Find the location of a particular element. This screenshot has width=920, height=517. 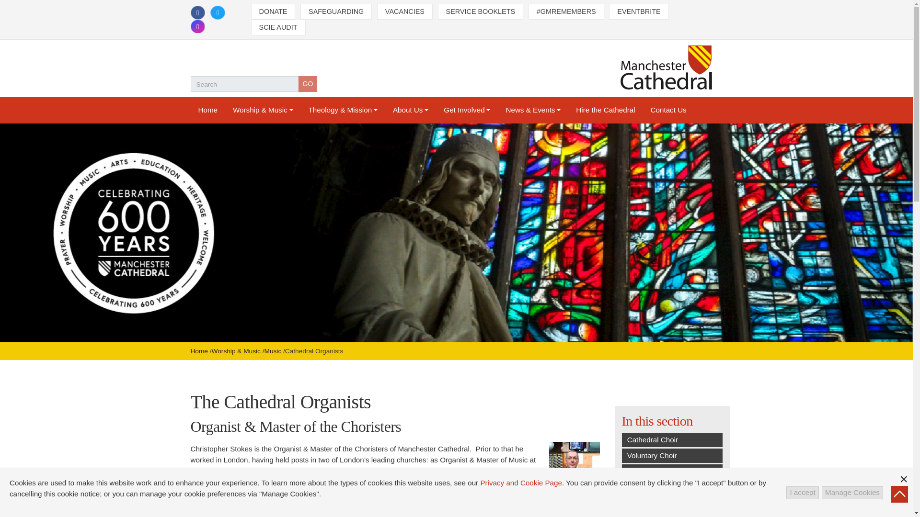

Connect with Manchester Cathedral on Twitter is located at coordinates (218, 12).